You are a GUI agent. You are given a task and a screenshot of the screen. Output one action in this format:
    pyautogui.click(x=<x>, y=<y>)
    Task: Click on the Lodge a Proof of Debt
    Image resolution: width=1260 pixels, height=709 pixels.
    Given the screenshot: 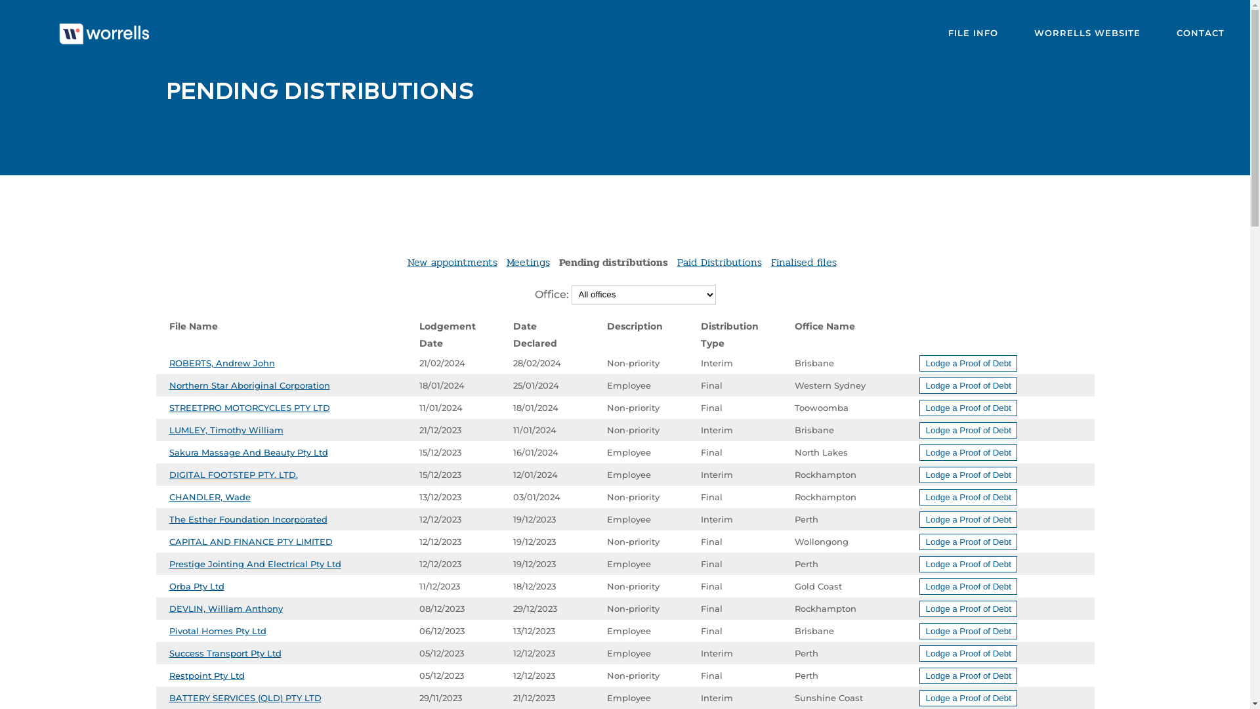 What is the action you would take?
    pyautogui.click(x=968, y=609)
    